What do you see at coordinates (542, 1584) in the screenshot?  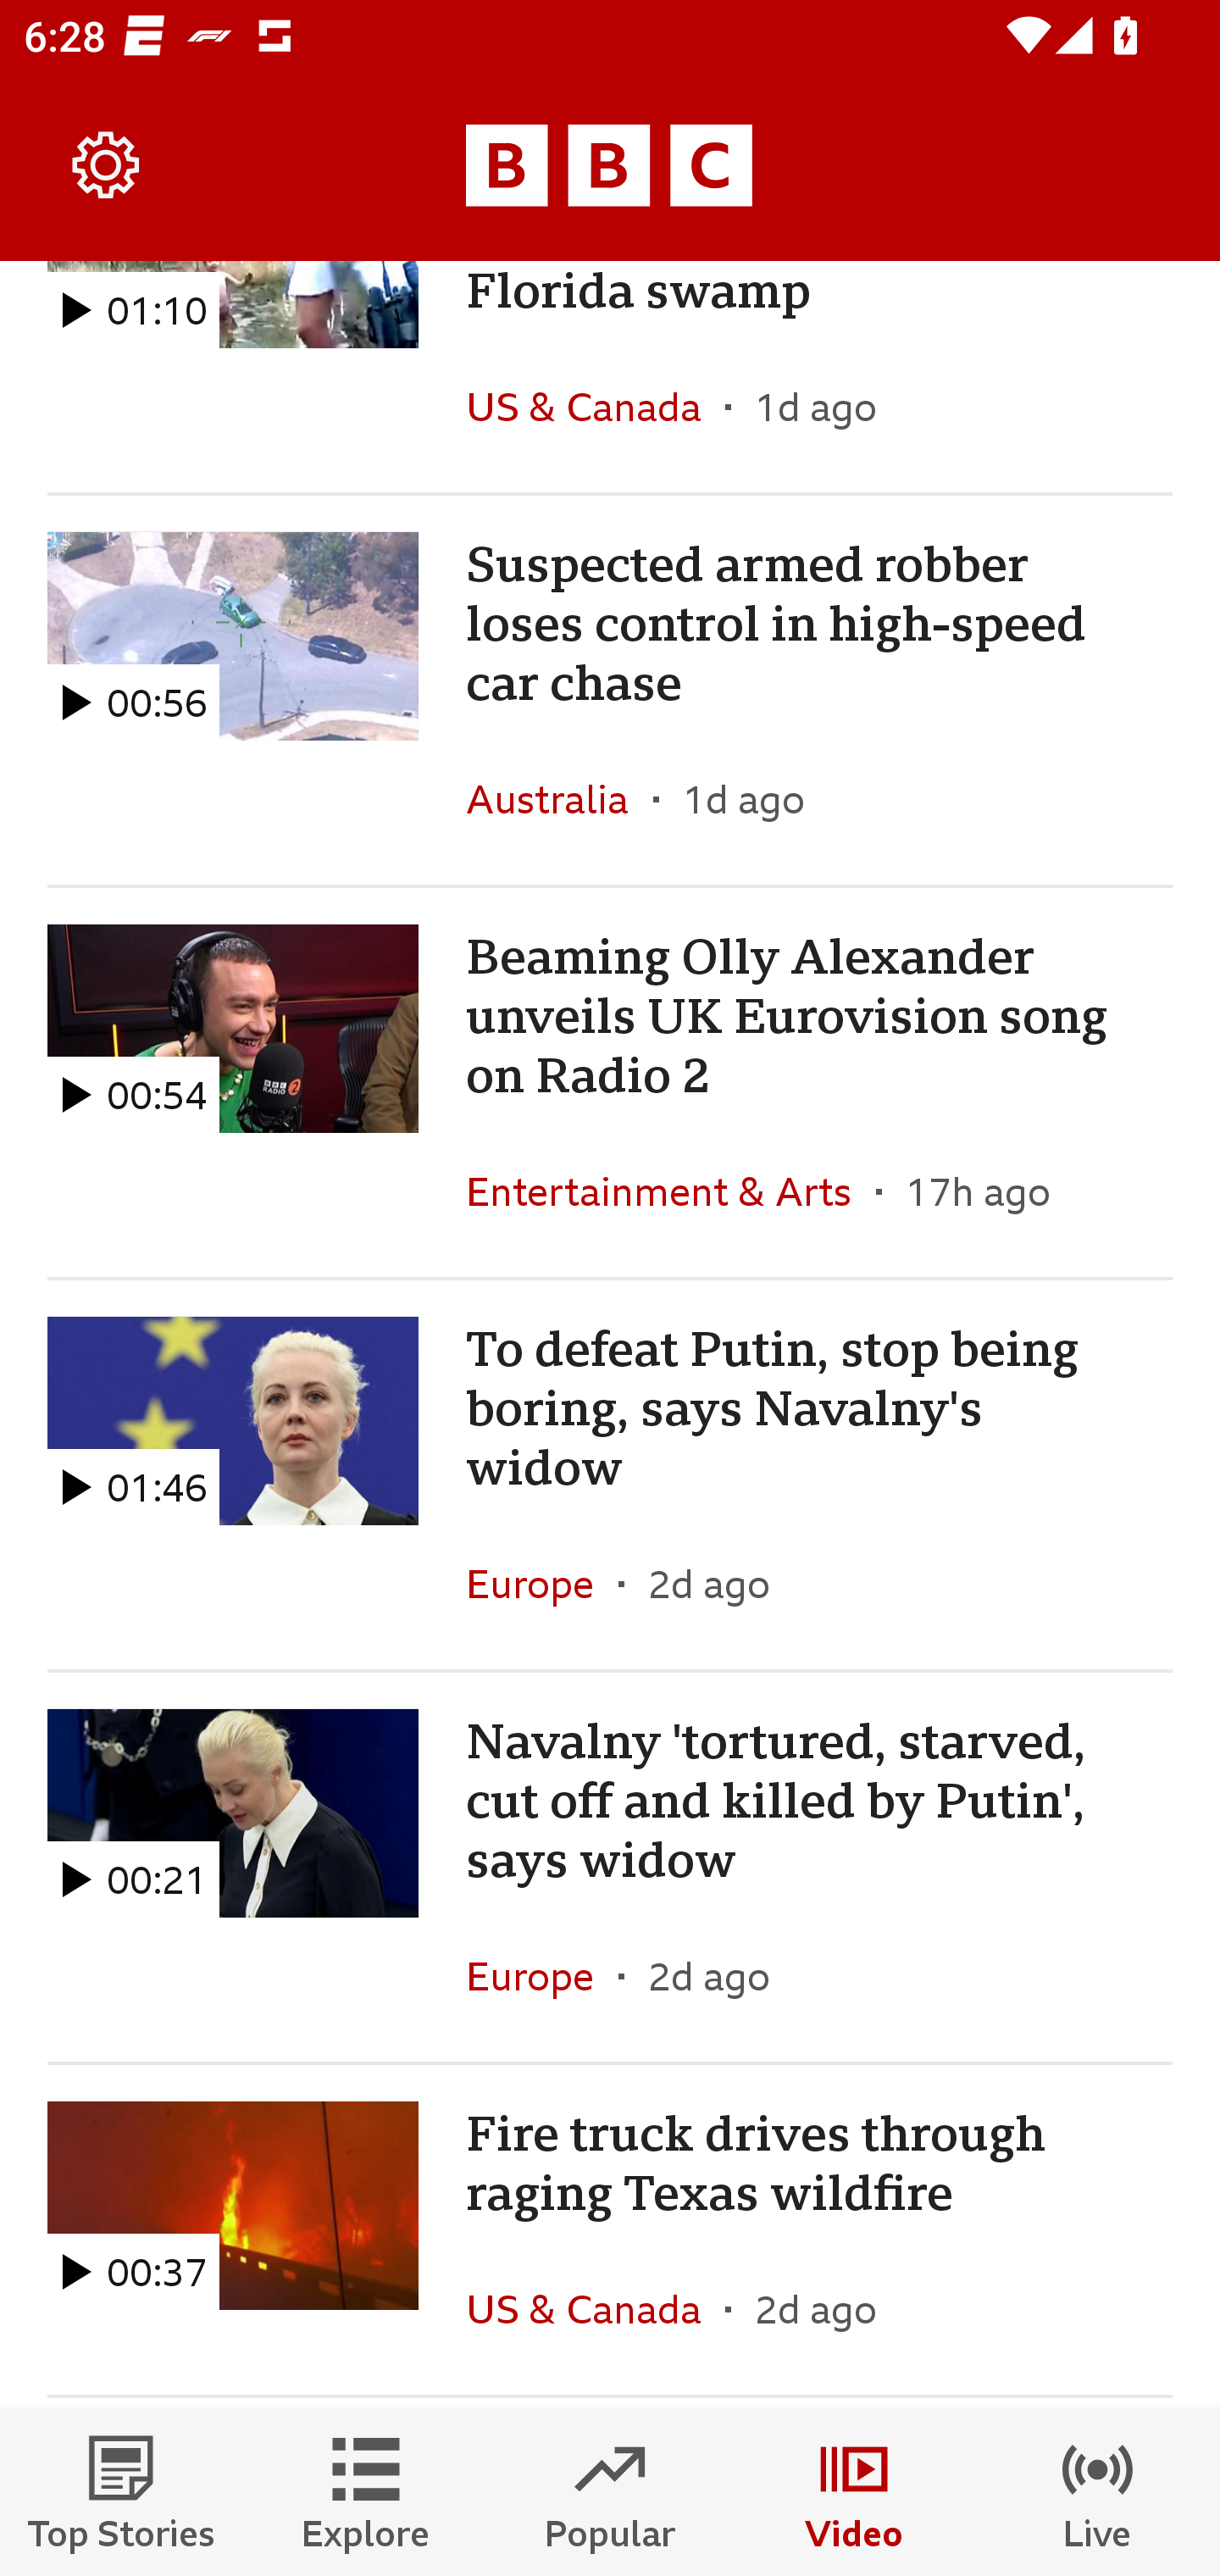 I see `Europe In the section Europe` at bounding box center [542, 1584].